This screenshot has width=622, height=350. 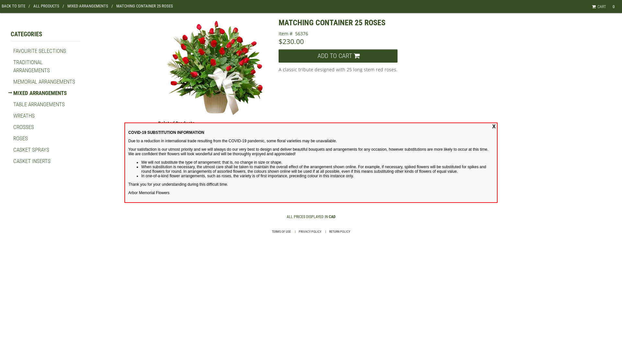 What do you see at coordinates (39, 104) in the screenshot?
I see `TABLE ARRANGEMENTS` at bounding box center [39, 104].